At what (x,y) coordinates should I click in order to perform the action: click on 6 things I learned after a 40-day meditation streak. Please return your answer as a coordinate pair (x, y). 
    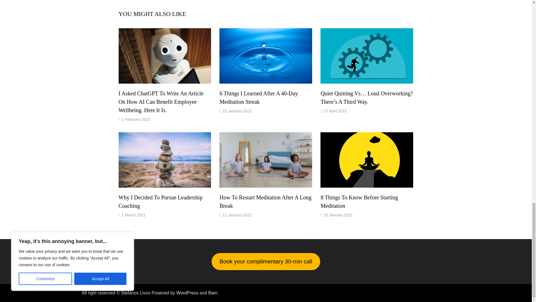
    Looking at the image, I should click on (259, 97).